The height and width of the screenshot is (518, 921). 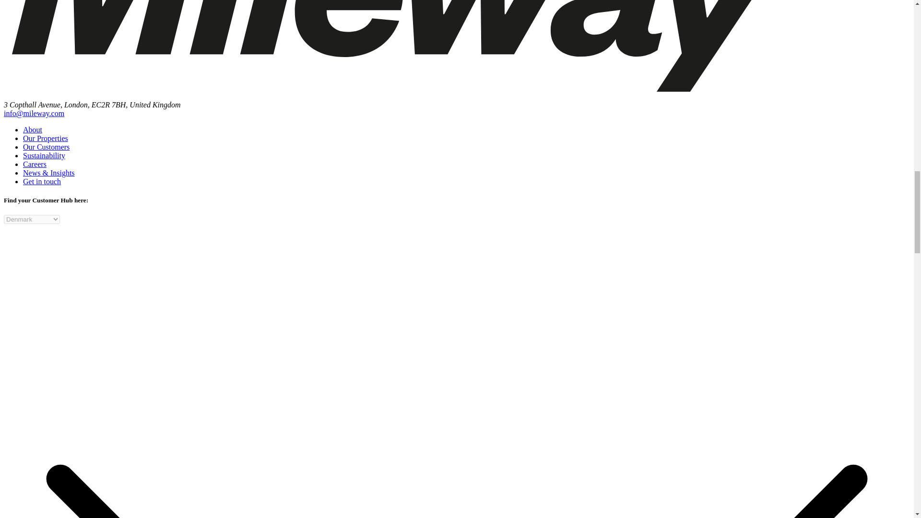 What do you see at coordinates (46, 138) in the screenshot?
I see `Our Properties` at bounding box center [46, 138].